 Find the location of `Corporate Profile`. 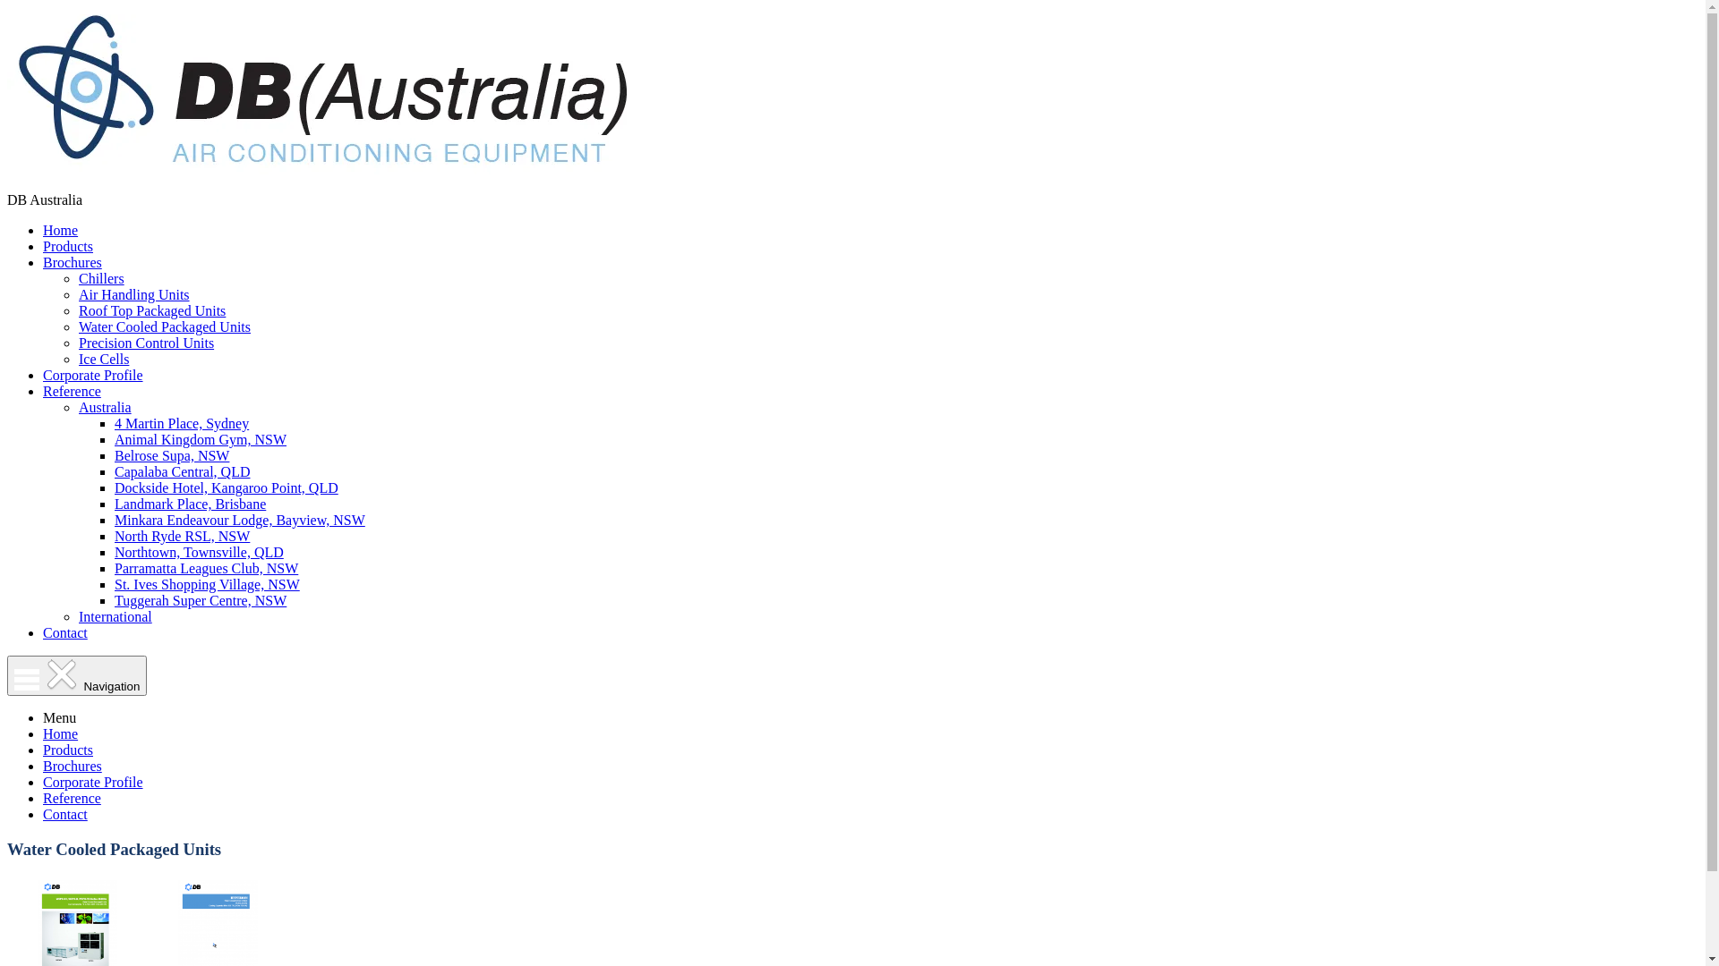

Corporate Profile is located at coordinates (93, 376).